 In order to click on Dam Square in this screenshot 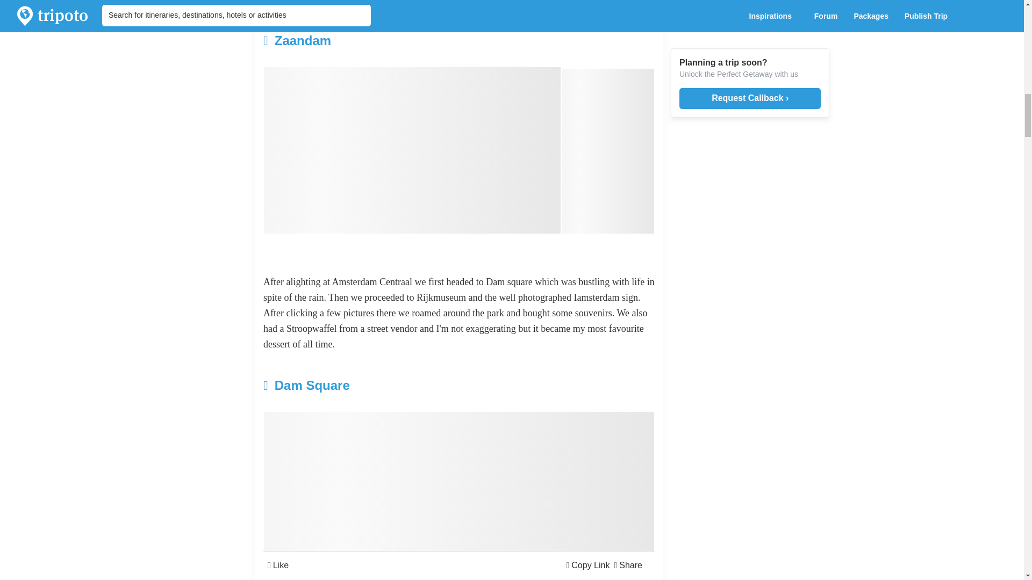, I will do `click(393, 385)`.